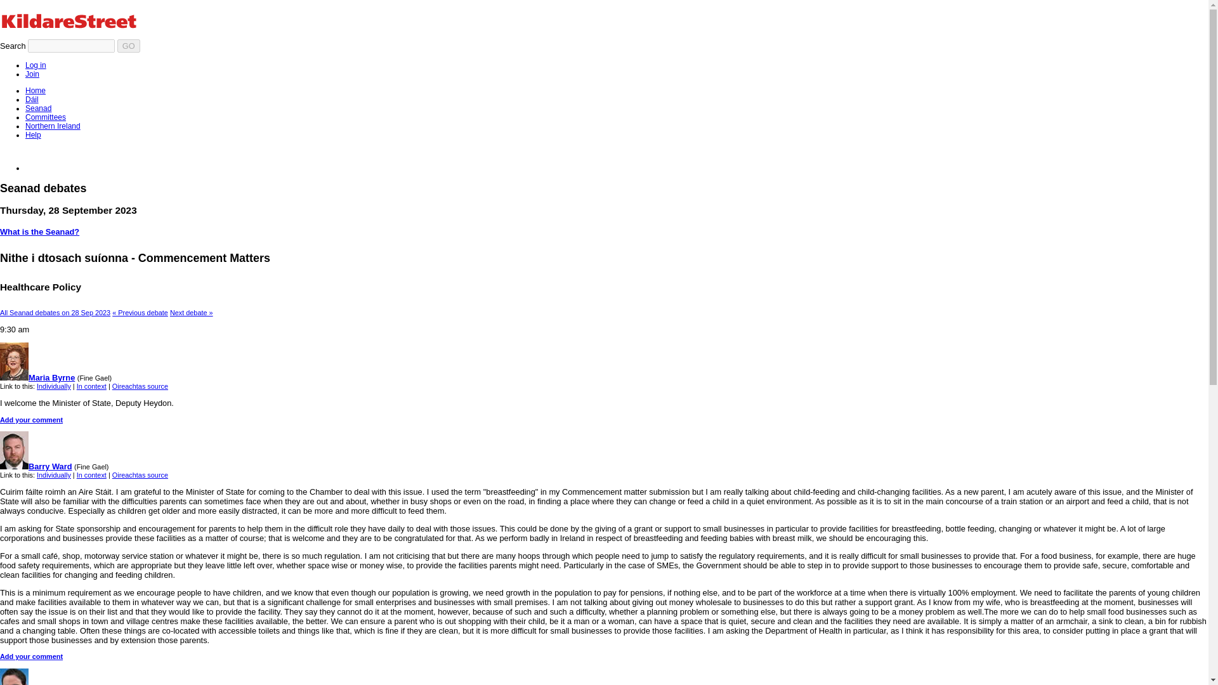 The width and height of the screenshot is (1218, 685). What do you see at coordinates (192, 312) in the screenshot?
I see `Wastewater Treatment` at bounding box center [192, 312].